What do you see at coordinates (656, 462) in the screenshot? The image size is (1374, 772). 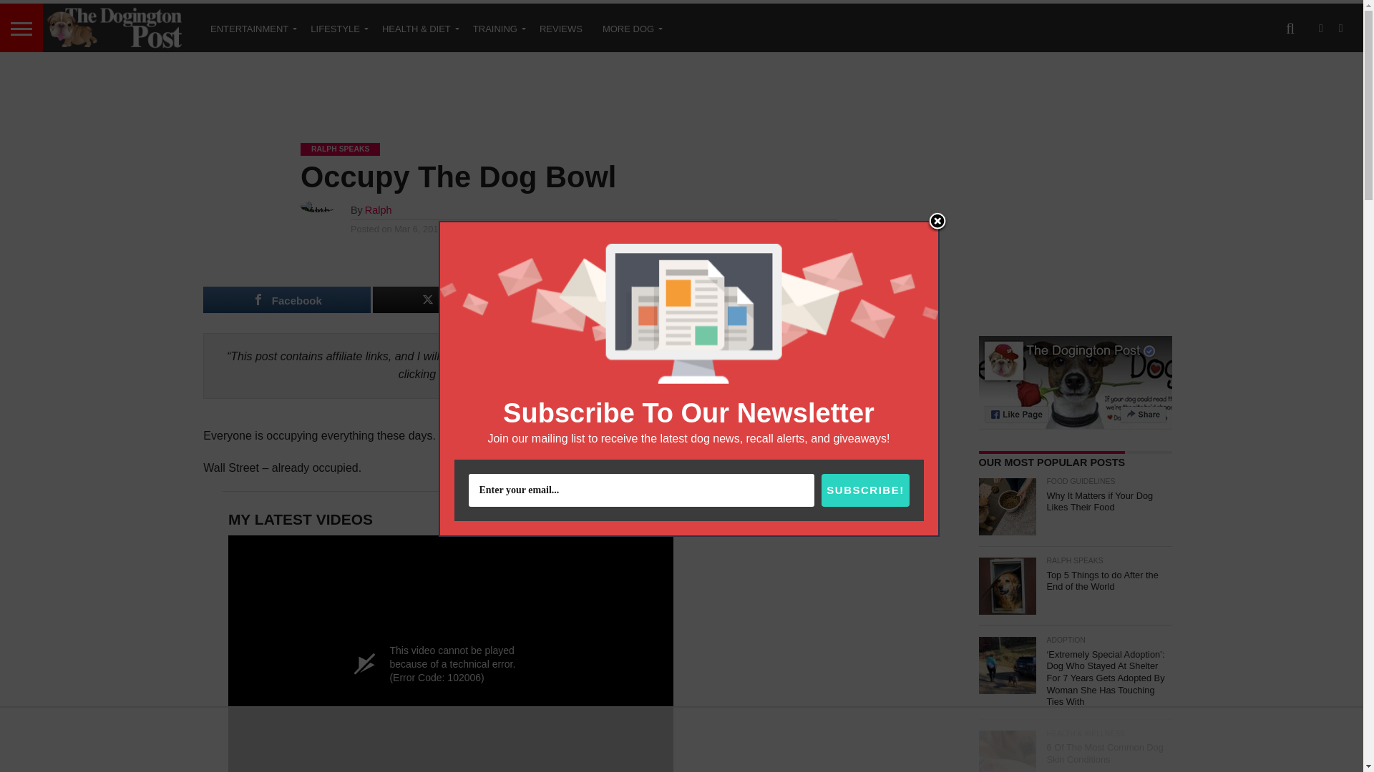 I see `Ralph-Ava-Head125Wb` at bounding box center [656, 462].